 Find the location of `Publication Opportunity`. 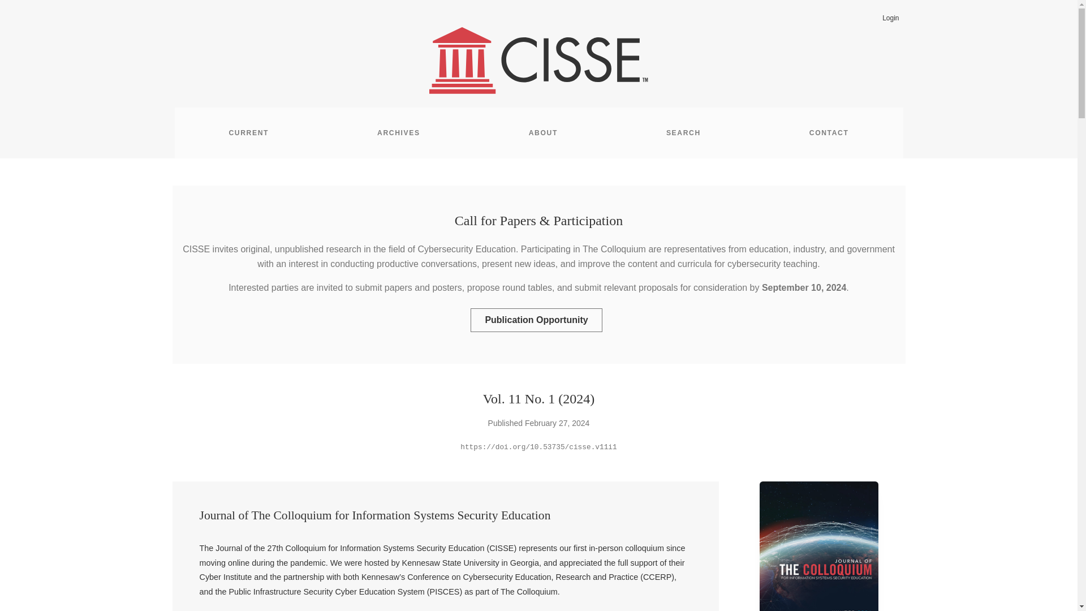

Publication Opportunity is located at coordinates (536, 320).